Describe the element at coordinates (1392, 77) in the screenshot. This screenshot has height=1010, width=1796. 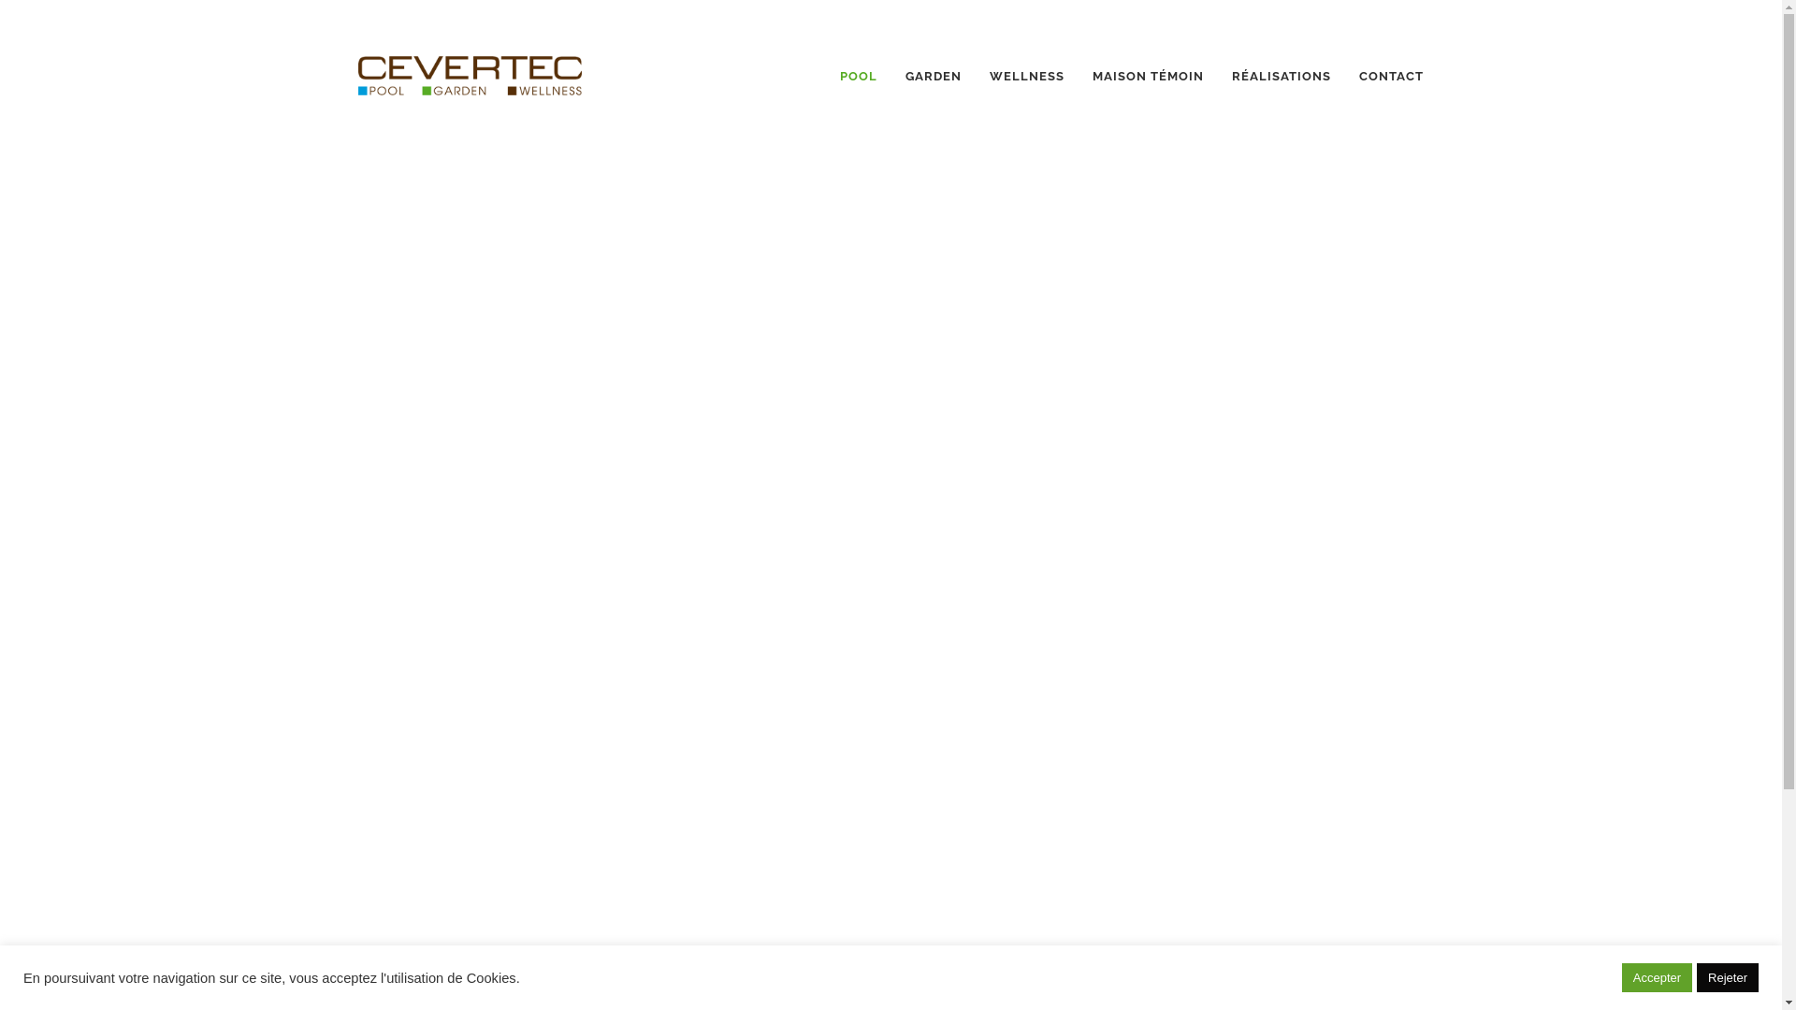
I see `CONTACT` at that location.